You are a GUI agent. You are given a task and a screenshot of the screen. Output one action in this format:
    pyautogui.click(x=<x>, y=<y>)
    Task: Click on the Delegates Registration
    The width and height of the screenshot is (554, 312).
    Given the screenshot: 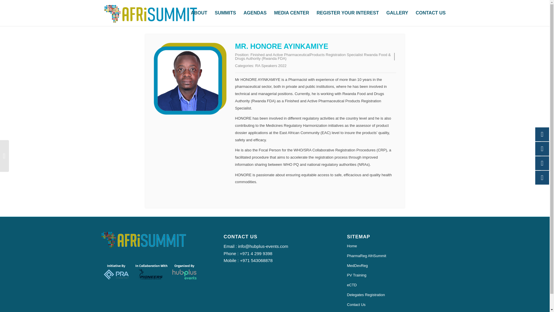 What is the action you would take?
    pyautogui.click(x=398, y=295)
    